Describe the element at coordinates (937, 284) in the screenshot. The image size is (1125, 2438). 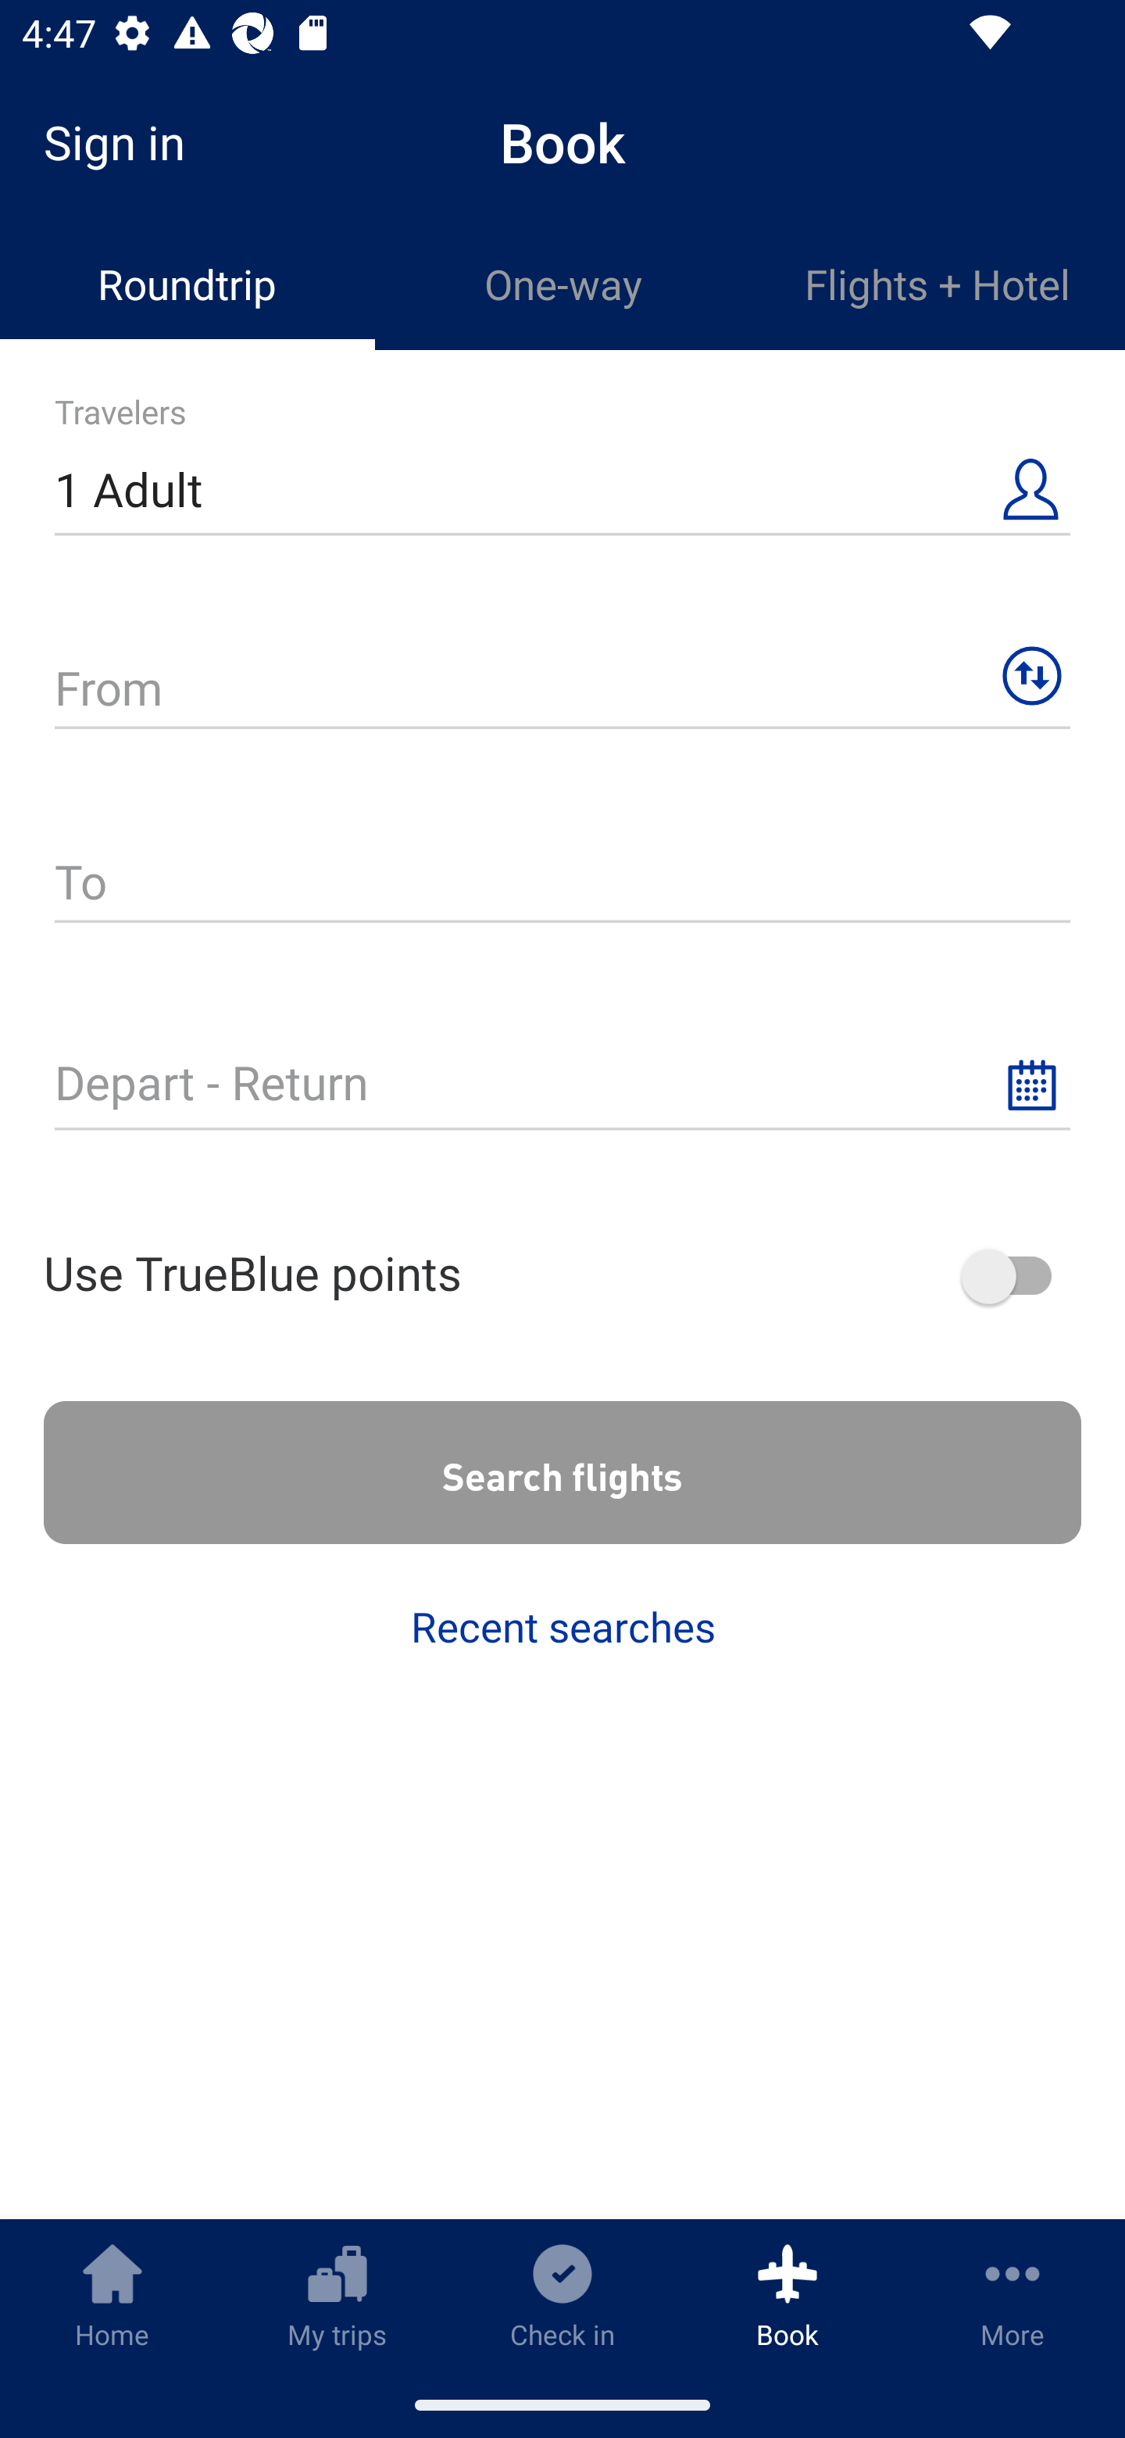
I see `Flights + Hotel` at that location.